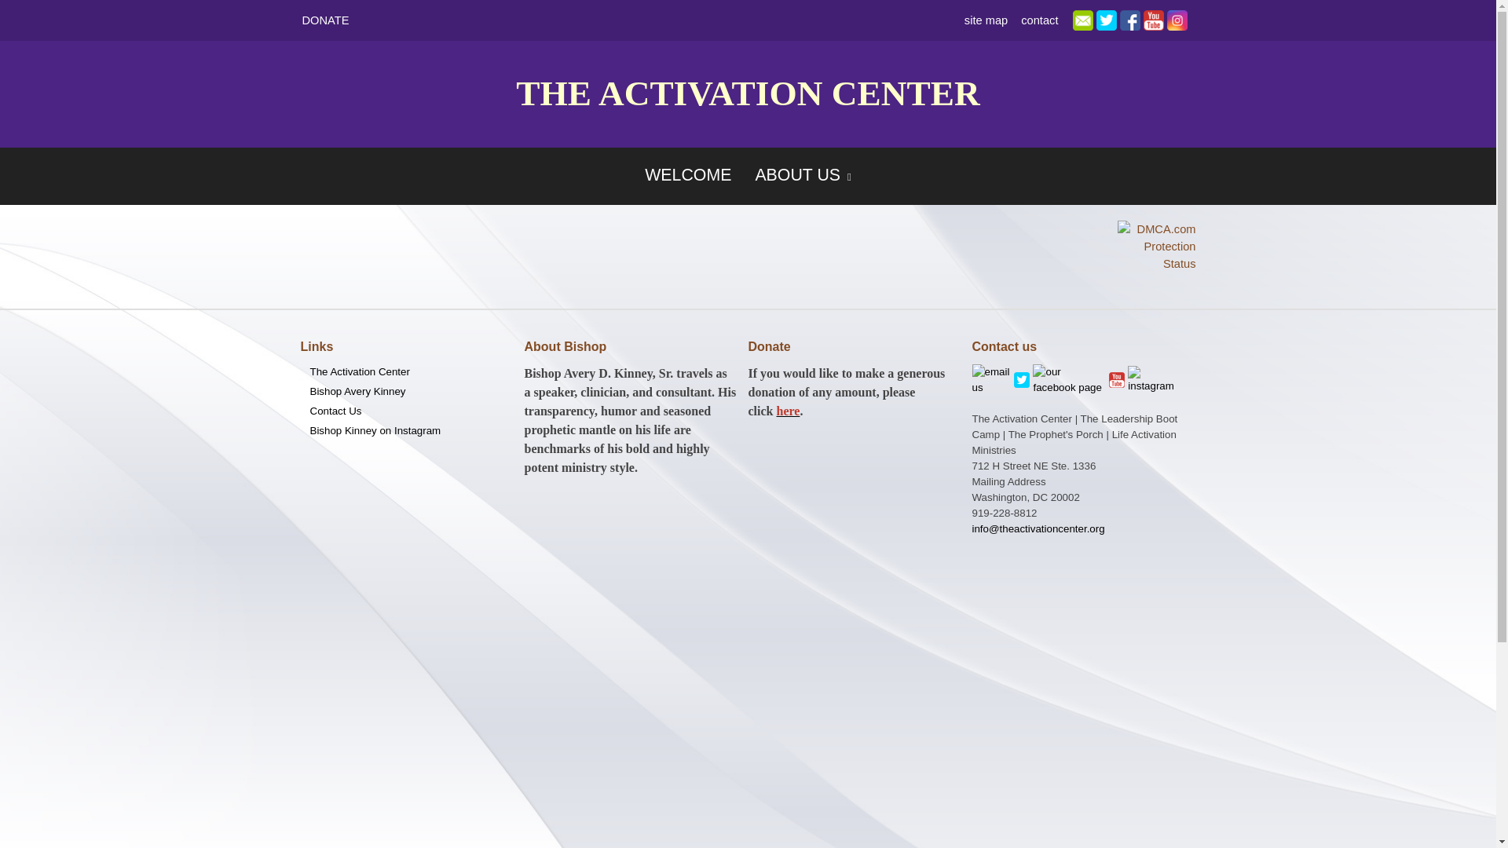  What do you see at coordinates (787, 411) in the screenshot?
I see `here` at bounding box center [787, 411].